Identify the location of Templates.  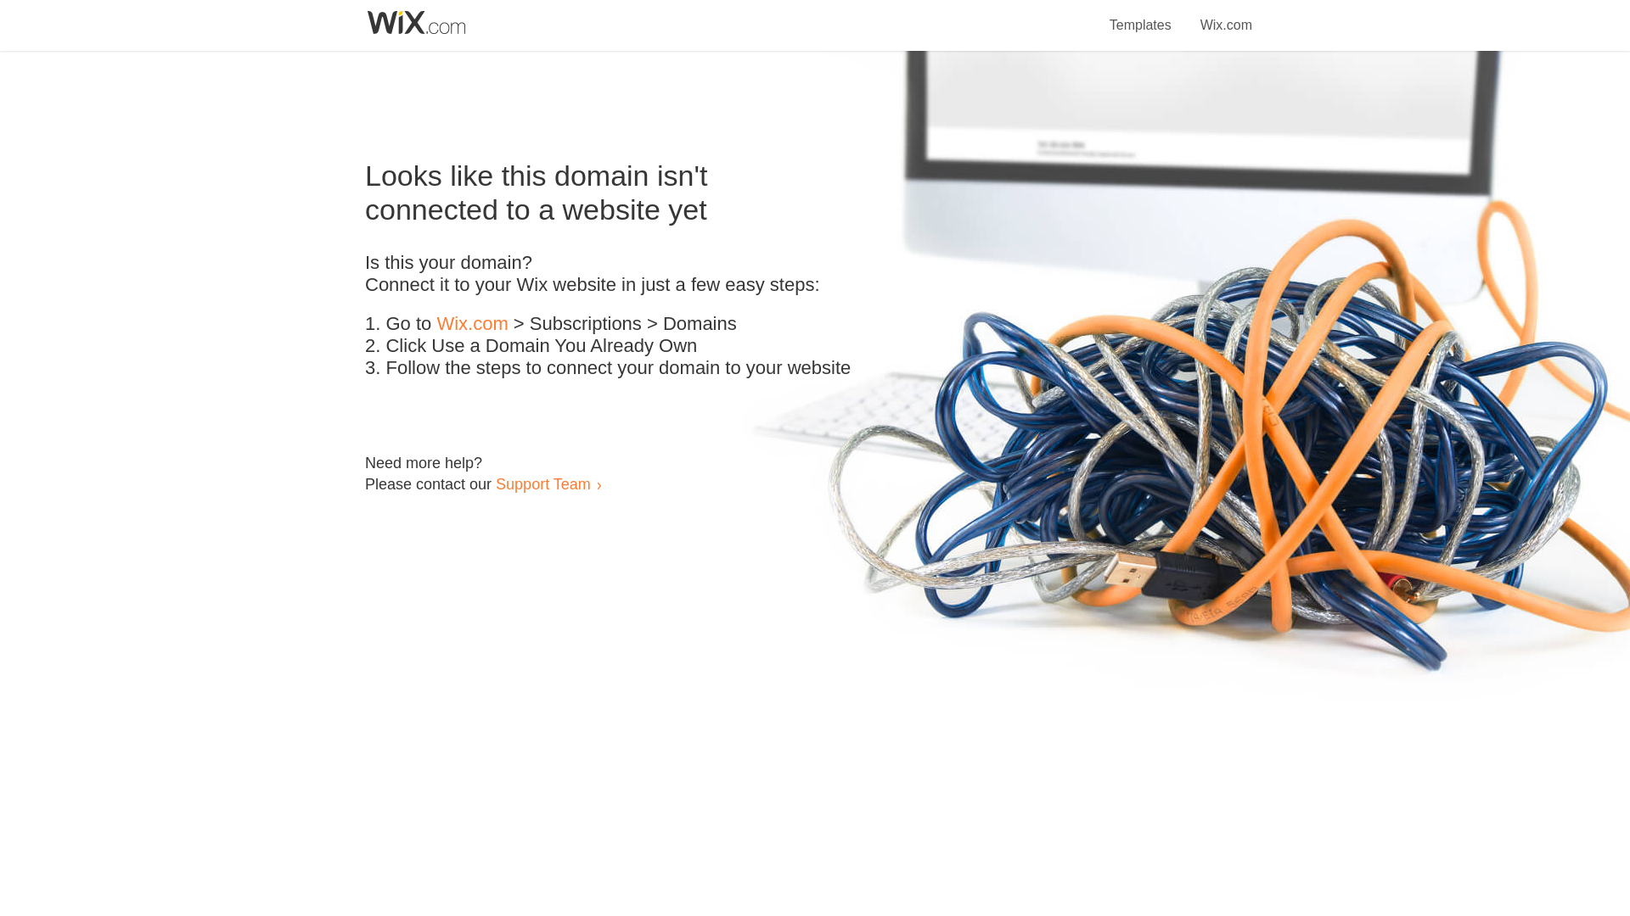
(1141, 15).